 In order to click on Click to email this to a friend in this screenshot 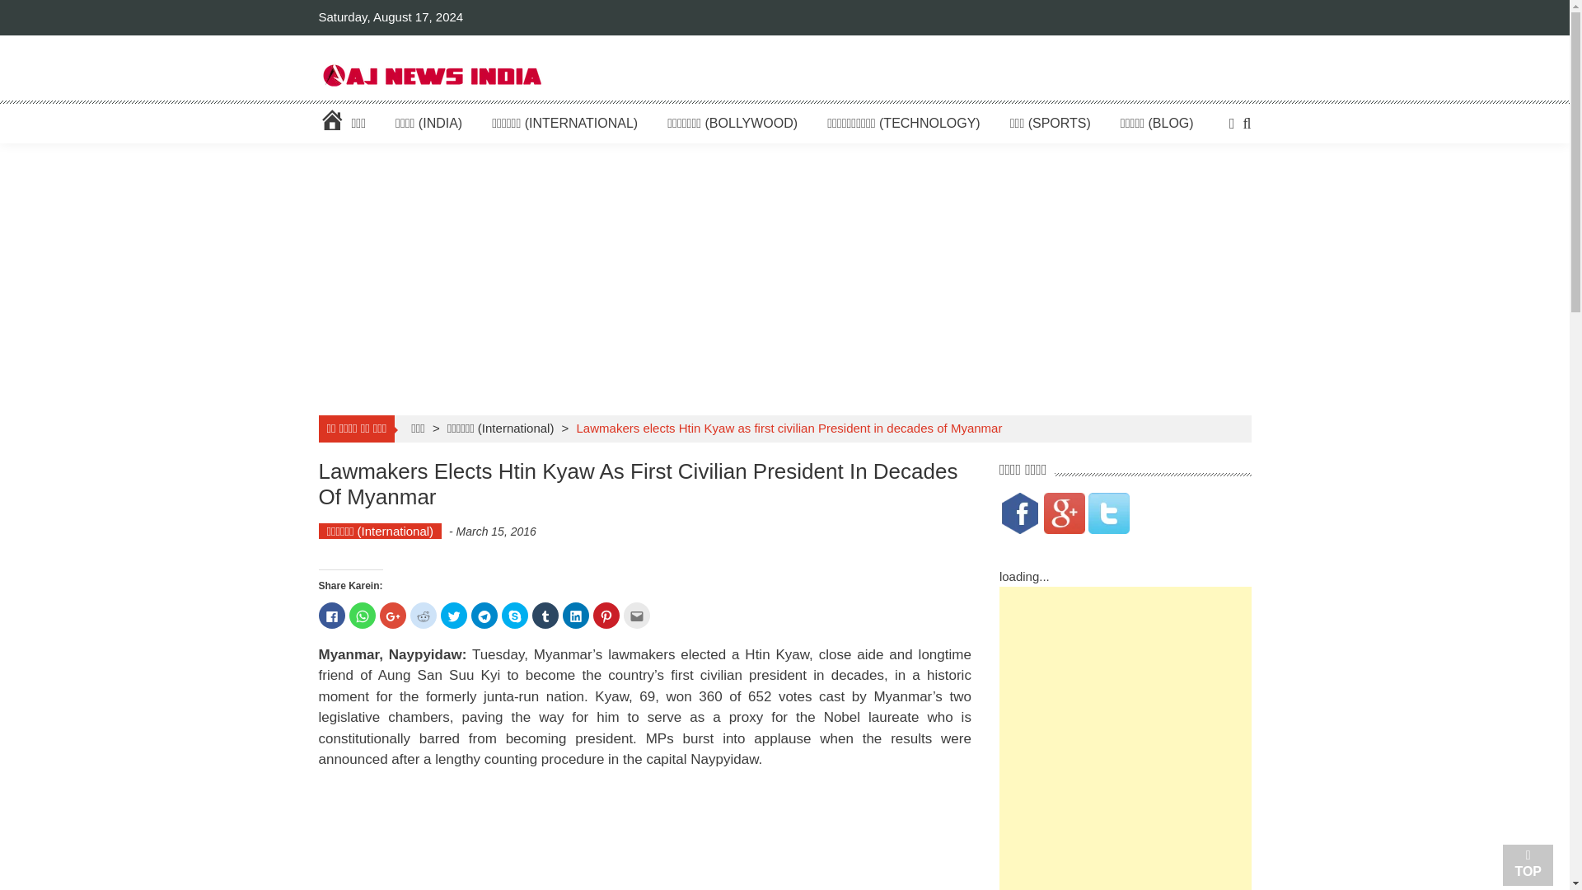, I will do `click(636, 615)`.